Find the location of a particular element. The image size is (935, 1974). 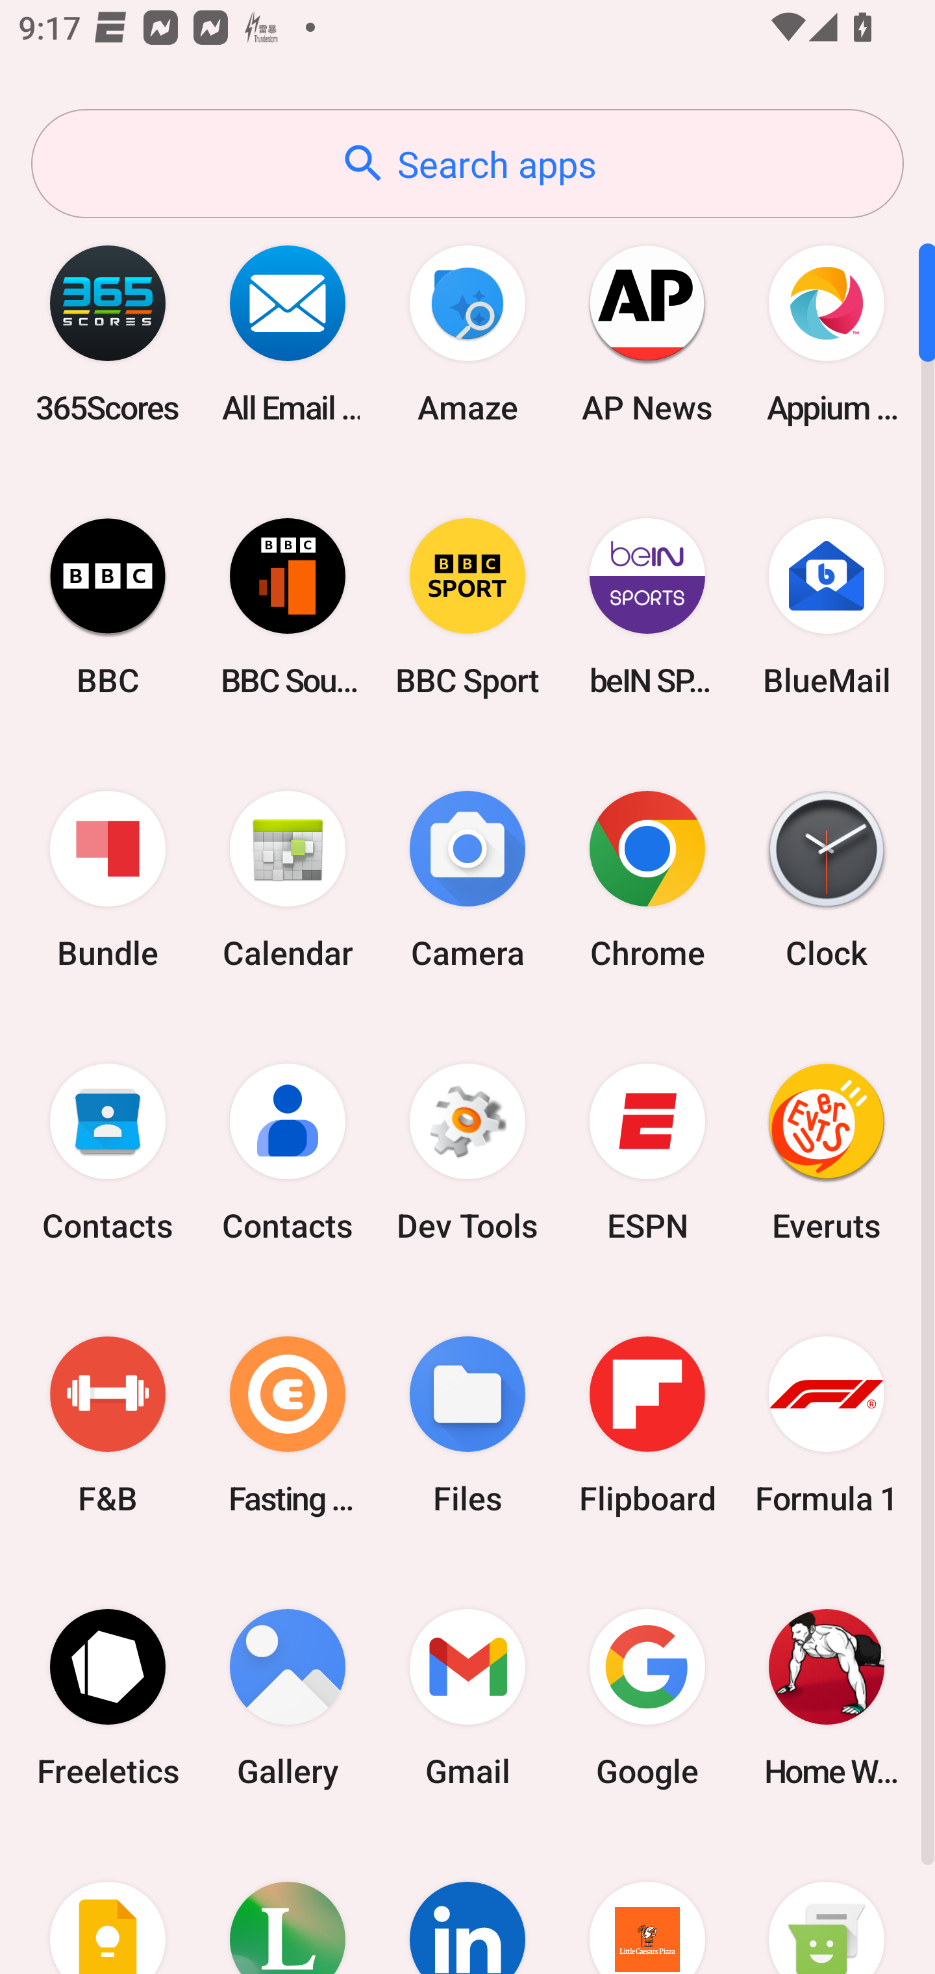

Formula 1 is located at coordinates (827, 1425).